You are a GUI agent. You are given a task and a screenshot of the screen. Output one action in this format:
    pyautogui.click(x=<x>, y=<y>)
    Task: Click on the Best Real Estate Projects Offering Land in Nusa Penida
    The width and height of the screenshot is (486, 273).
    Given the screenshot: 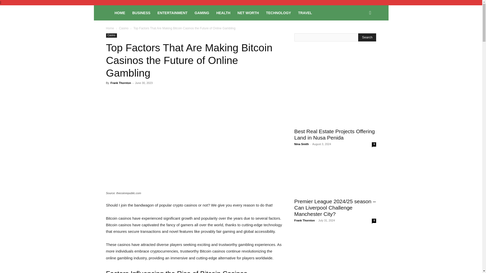 What is the action you would take?
    pyautogui.click(x=334, y=134)
    